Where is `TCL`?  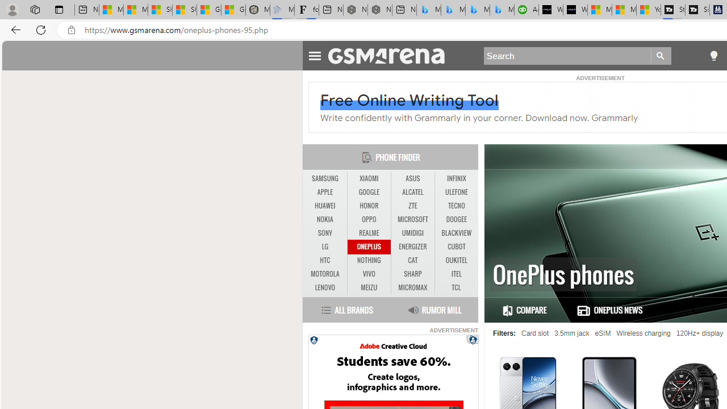
TCL is located at coordinates (456, 287).